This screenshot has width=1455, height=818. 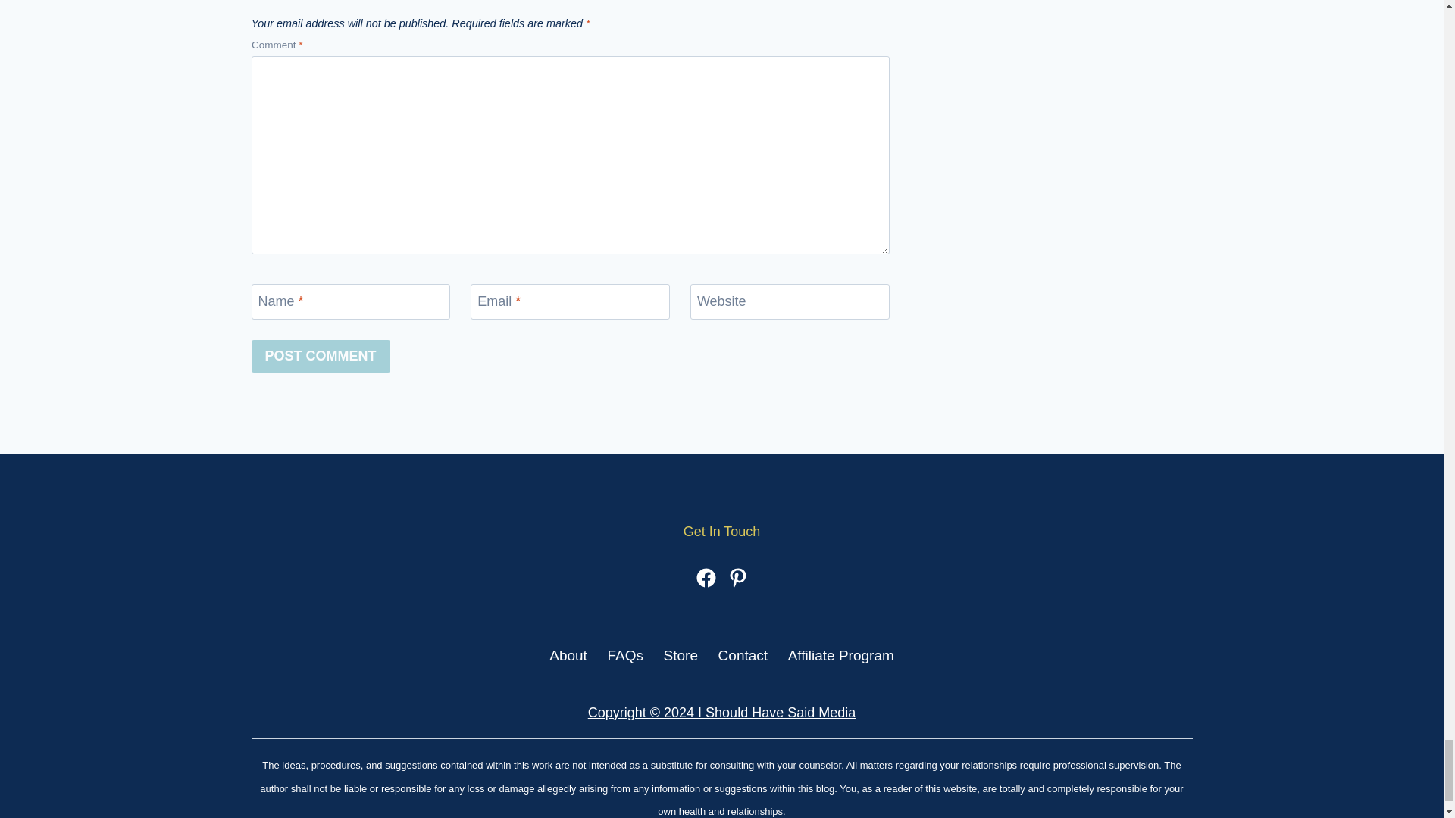 I want to click on Post Comment, so click(x=321, y=356).